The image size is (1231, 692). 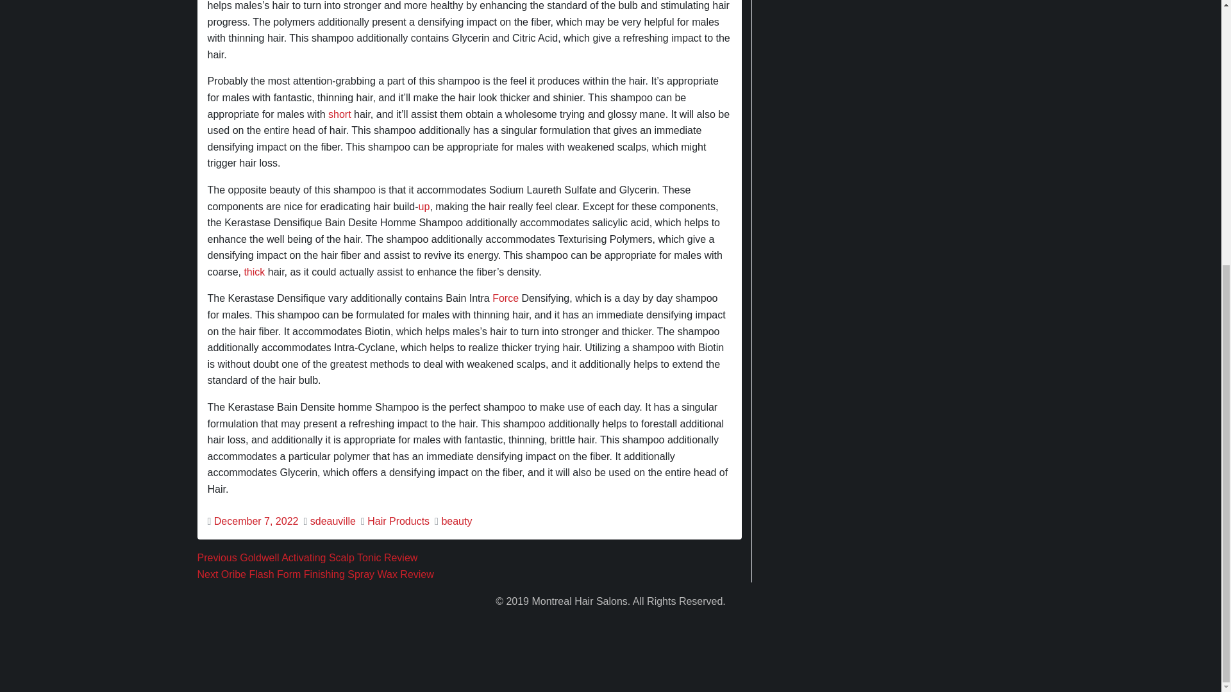 I want to click on thick, so click(x=254, y=272).